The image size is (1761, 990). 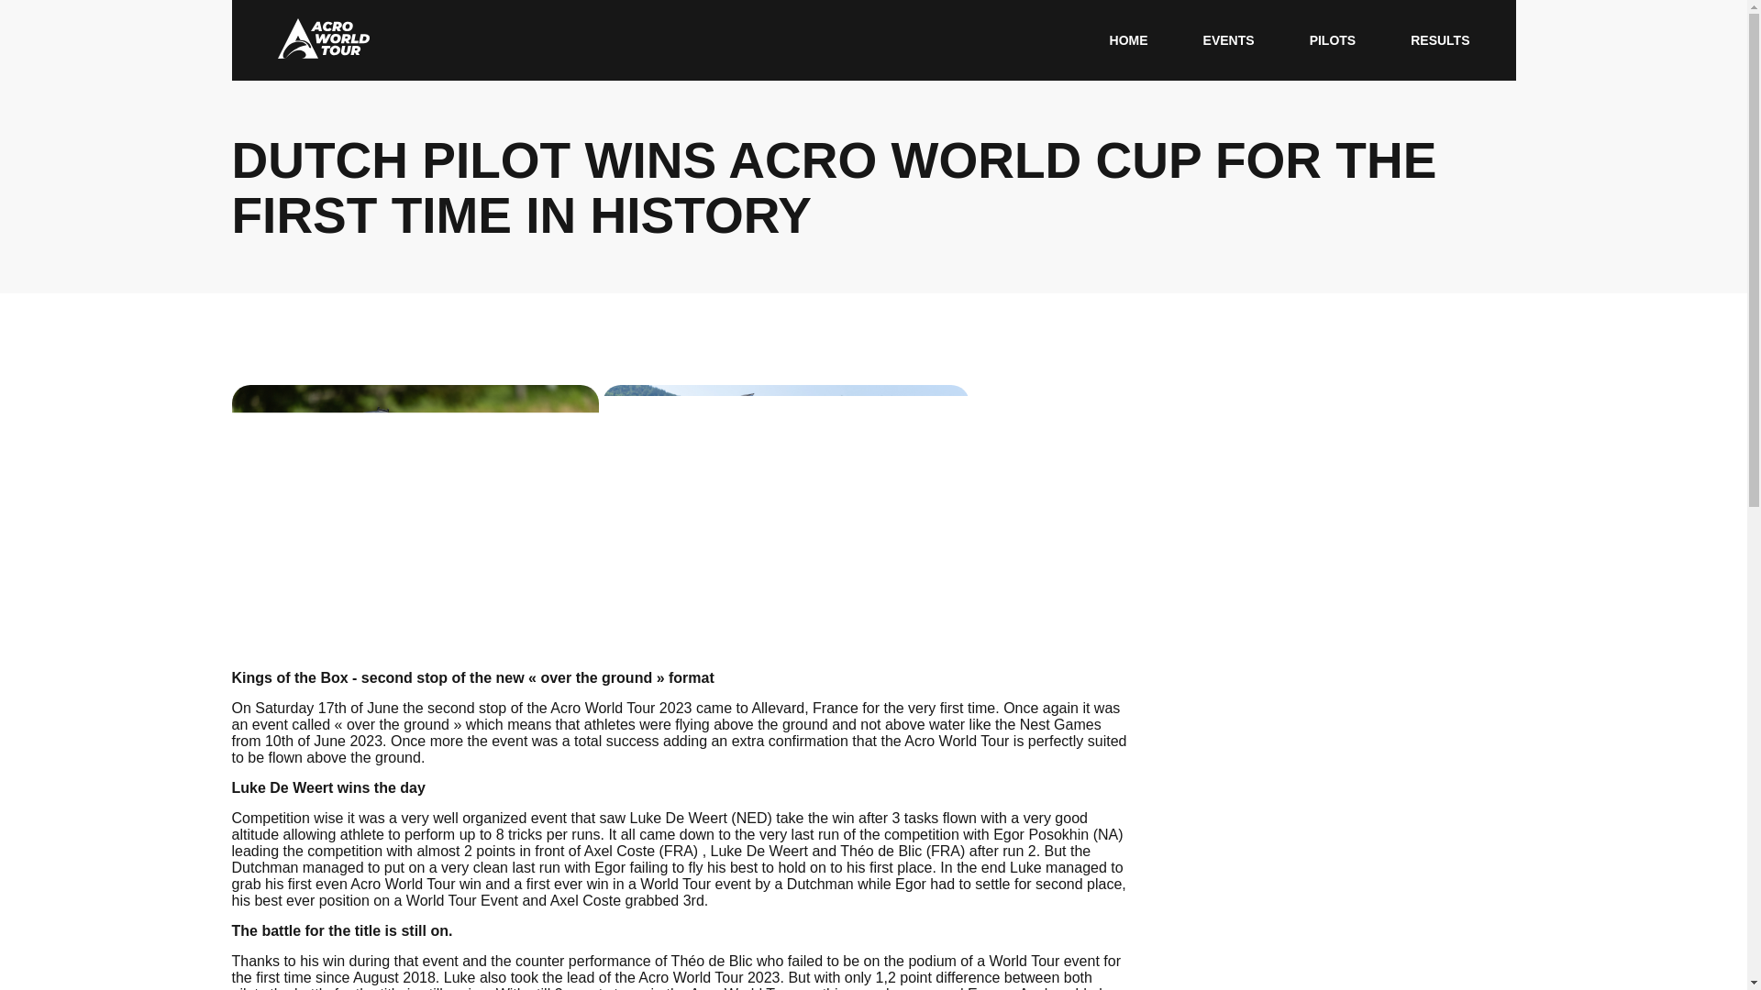 I want to click on RESULTS, so click(x=1439, y=39).